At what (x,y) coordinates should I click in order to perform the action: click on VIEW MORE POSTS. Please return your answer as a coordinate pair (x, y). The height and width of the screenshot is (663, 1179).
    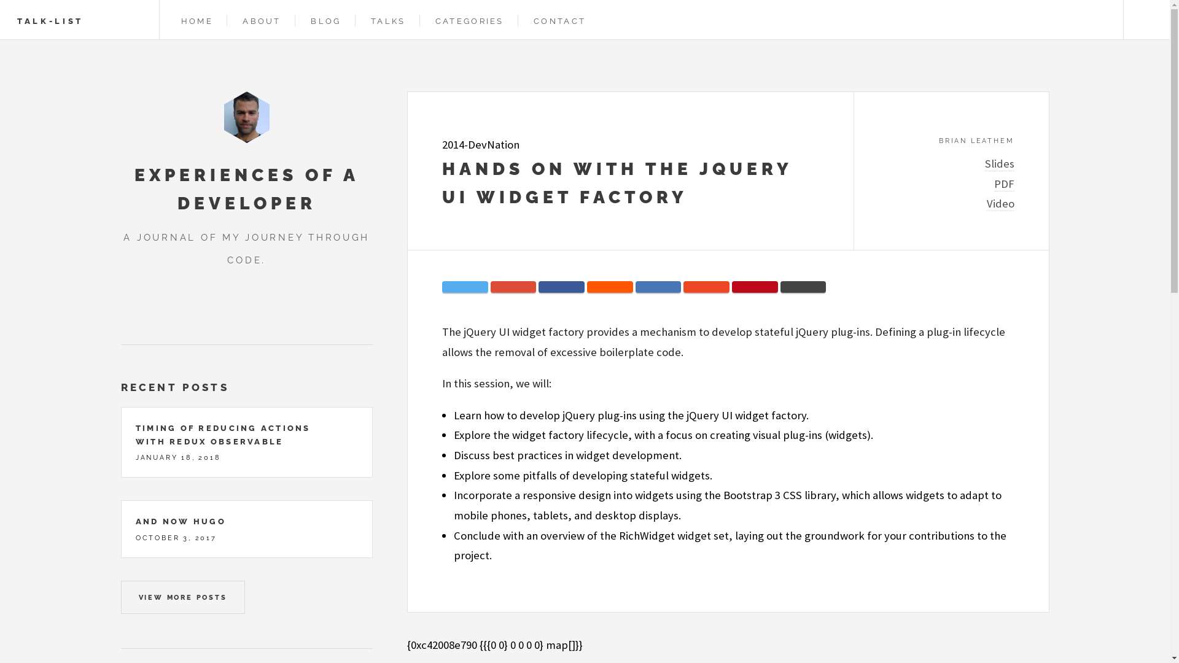
    Looking at the image, I should click on (182, 597).